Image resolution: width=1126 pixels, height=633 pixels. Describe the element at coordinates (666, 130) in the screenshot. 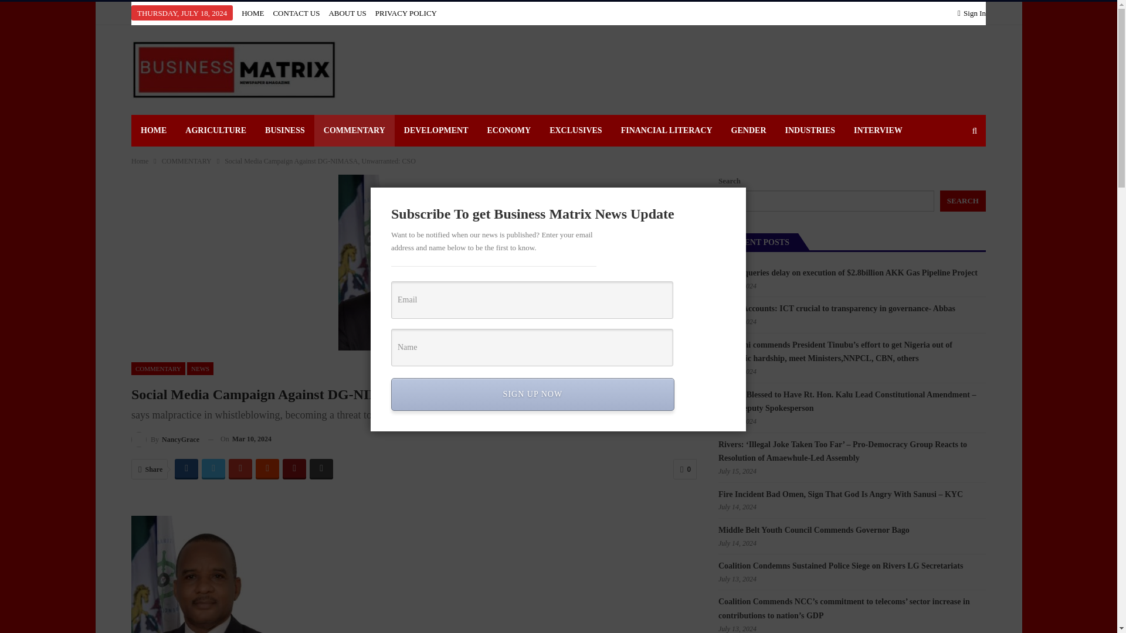

I see `FINANCIAL LITERACY` at that location.